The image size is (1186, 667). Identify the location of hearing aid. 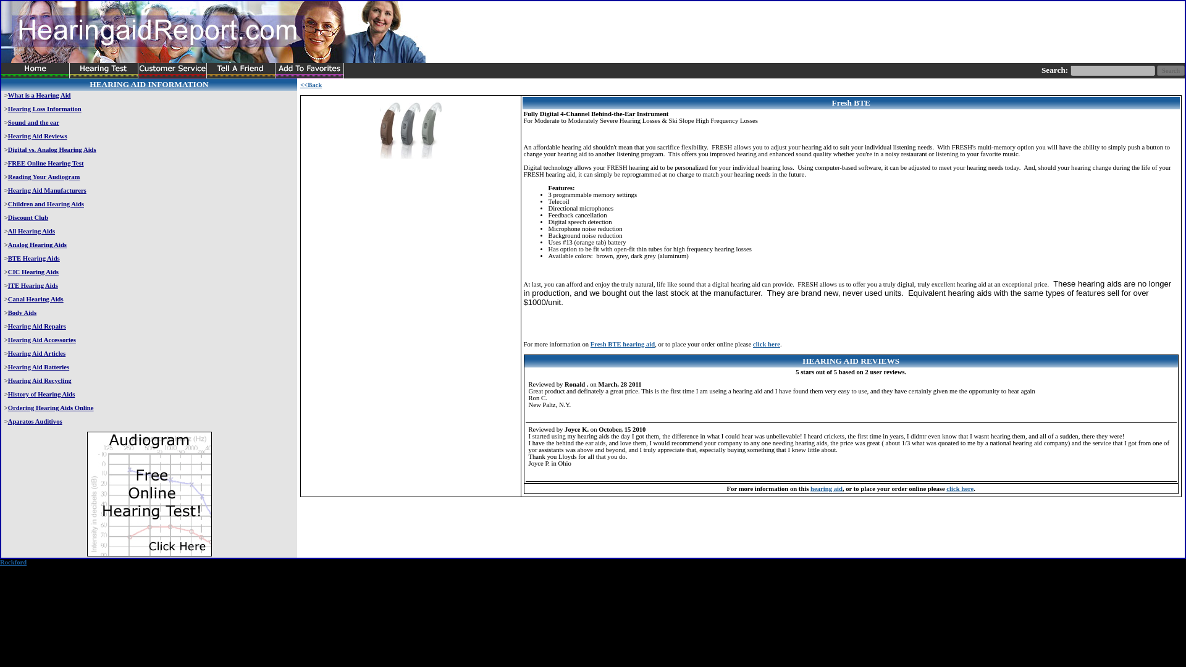
(826, 489).